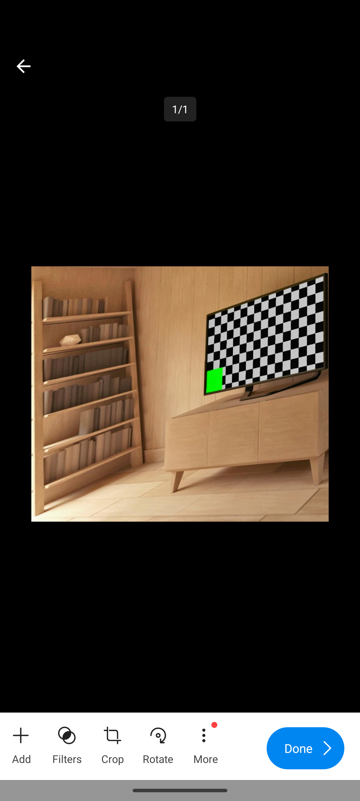 Image resolution: width=360 pixels, height=801 pixels. I want to click on Rotate, so click(158, 742).